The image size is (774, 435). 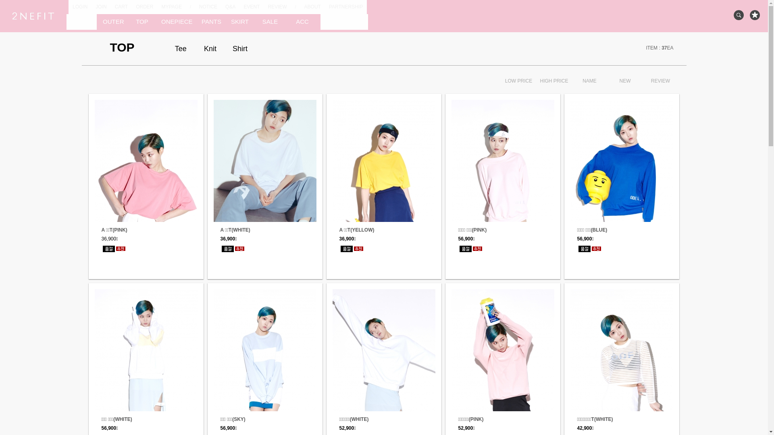 I want to click on REVIEW, so click(x=277, y=7).